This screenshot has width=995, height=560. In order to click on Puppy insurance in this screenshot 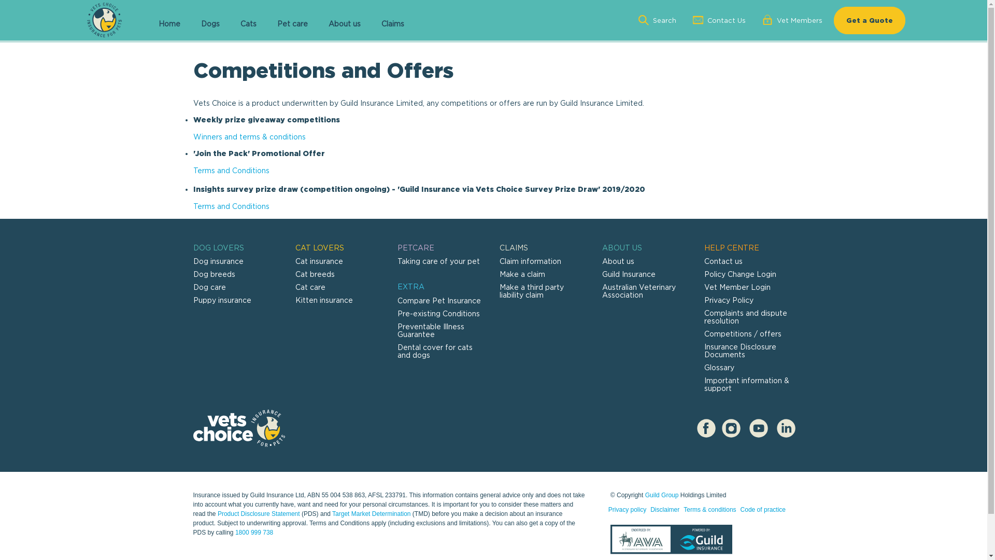, I will do `click(222, 300)`.